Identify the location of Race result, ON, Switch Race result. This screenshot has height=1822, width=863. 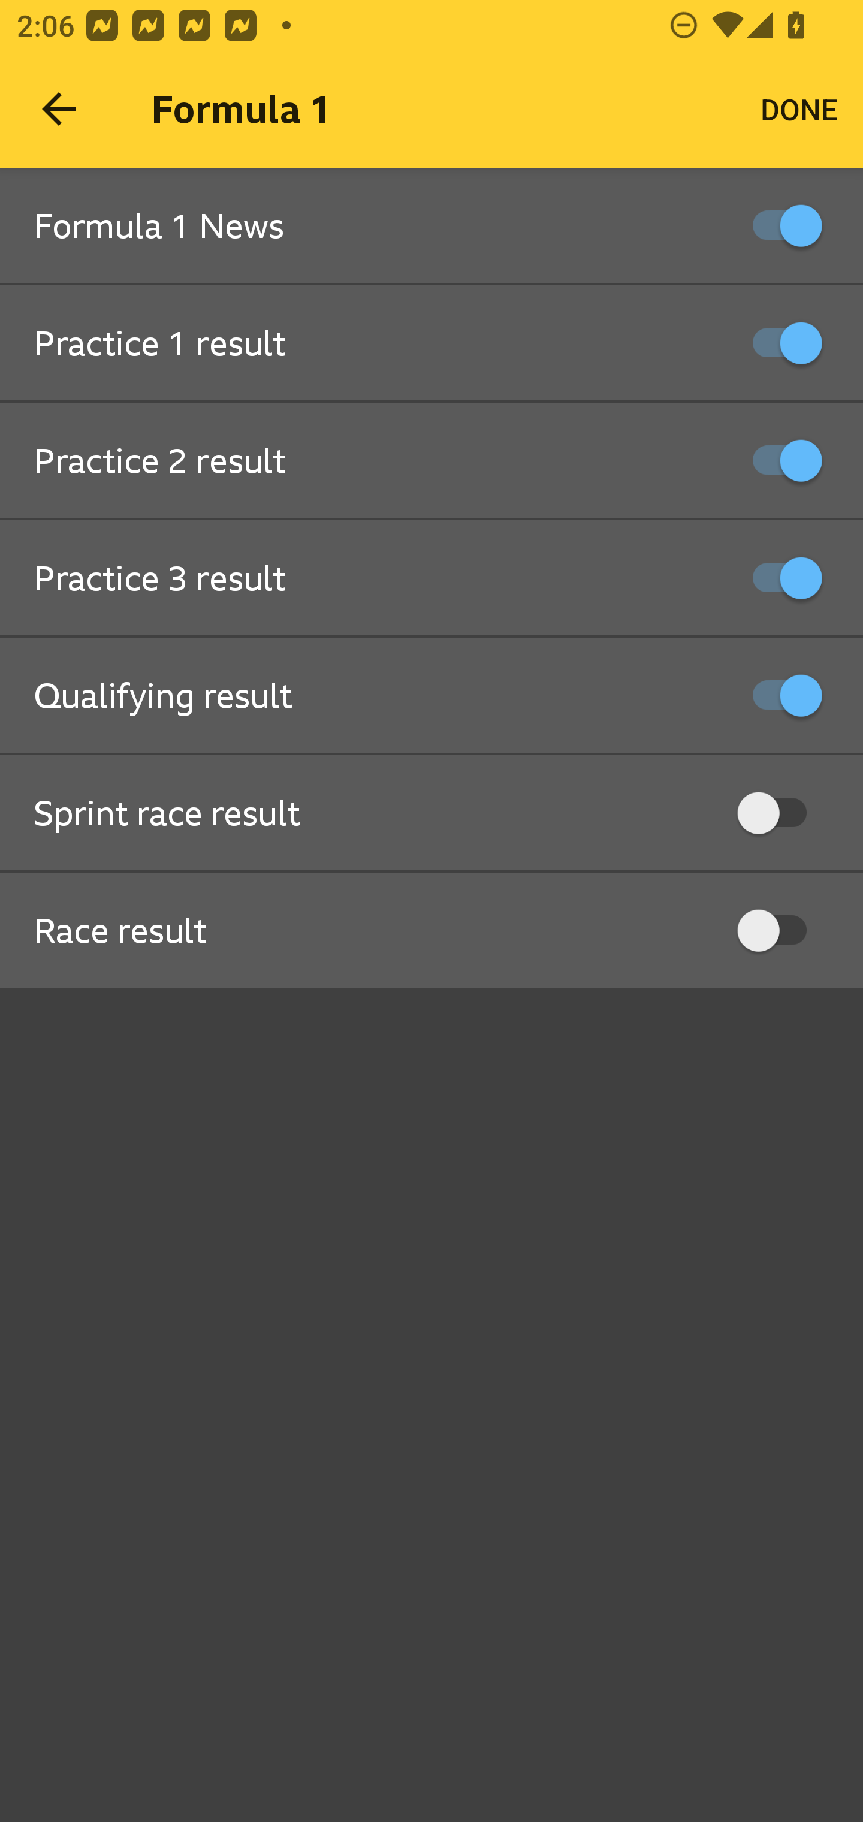
(431, 931).